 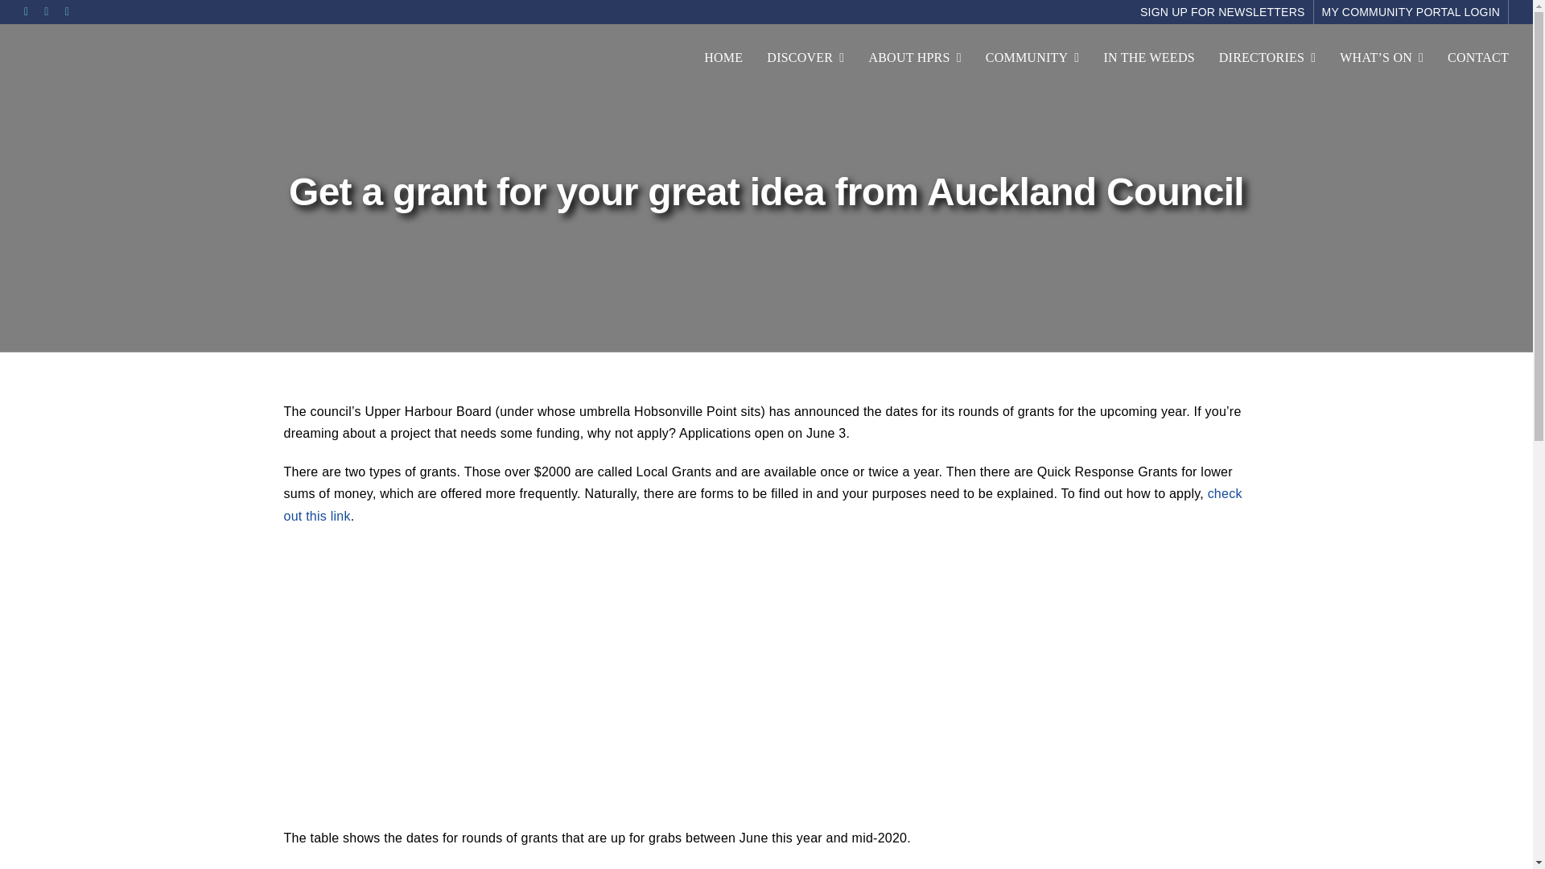 I want to click on DIRECTORIES, so click(x=1267, y=58).